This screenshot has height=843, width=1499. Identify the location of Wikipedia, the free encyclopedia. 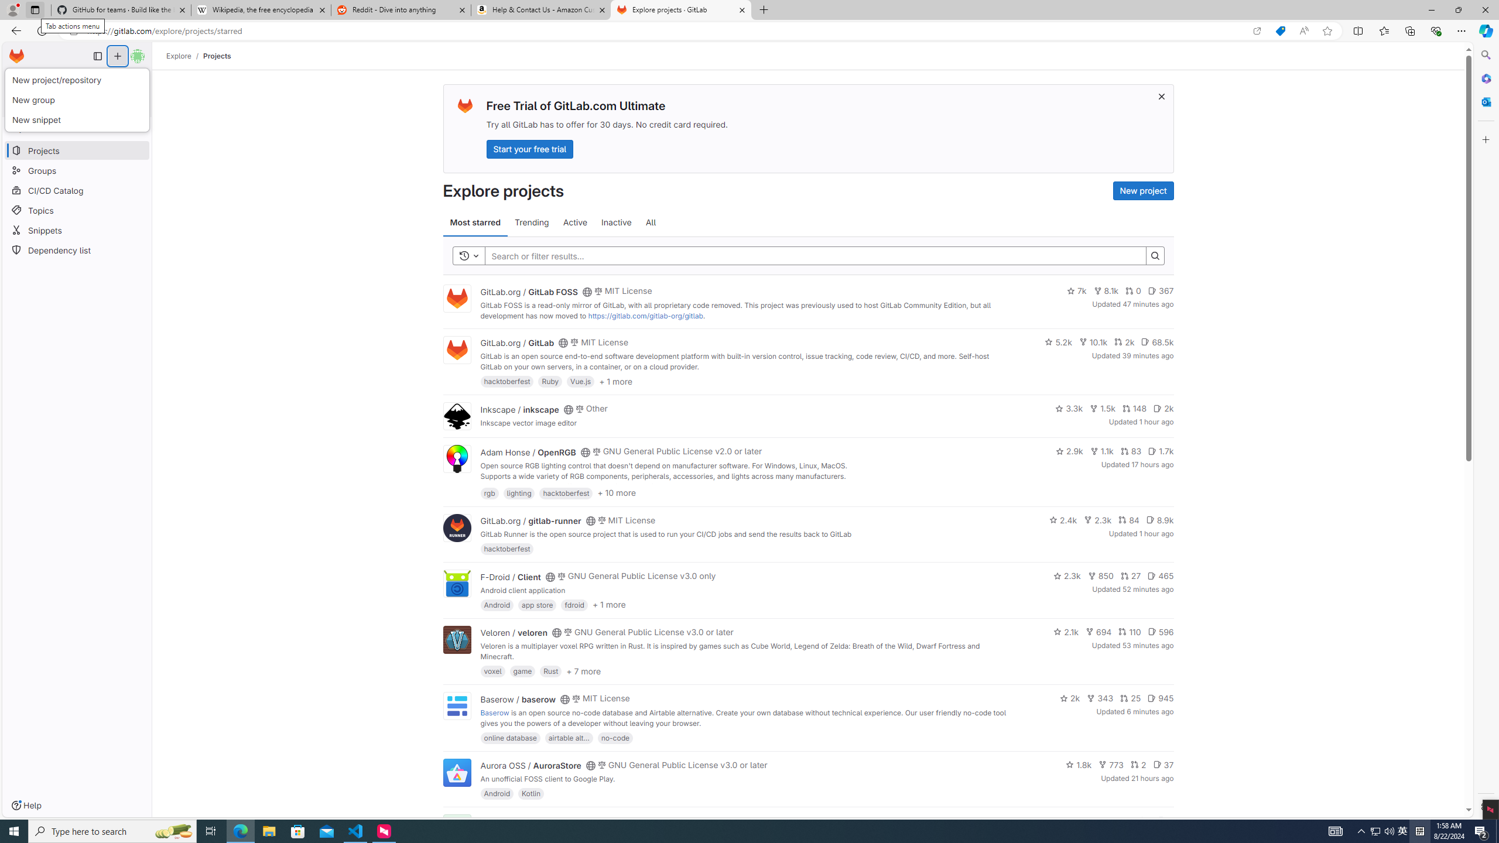
(261, 10).